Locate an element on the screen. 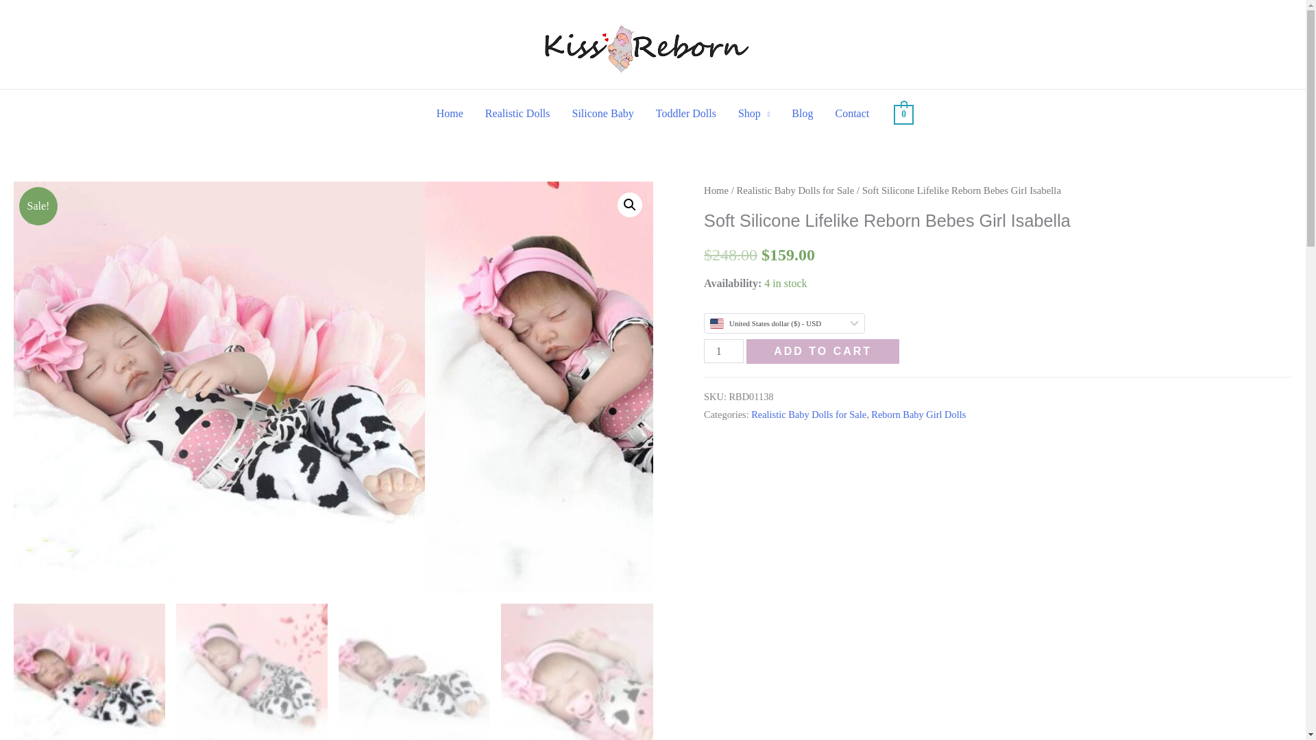 Image resolution: width=1316 pixels, height=740 pixels. Shop is located at coordinates (754, 113).